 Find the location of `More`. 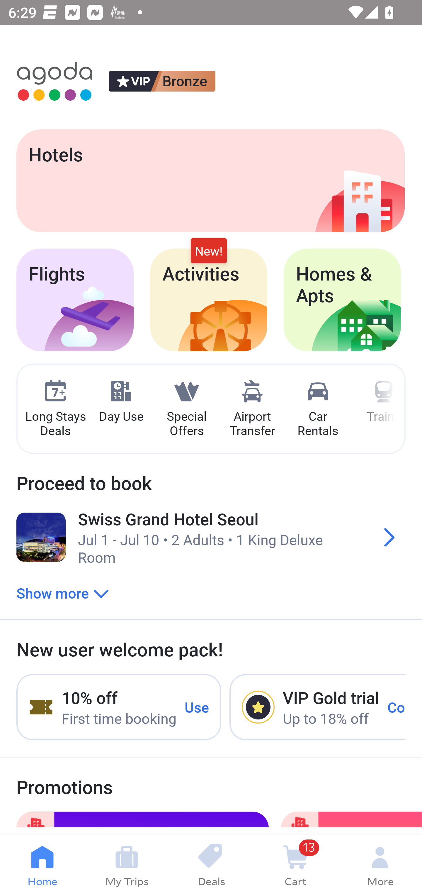

More is located at coordinates (380, 864).